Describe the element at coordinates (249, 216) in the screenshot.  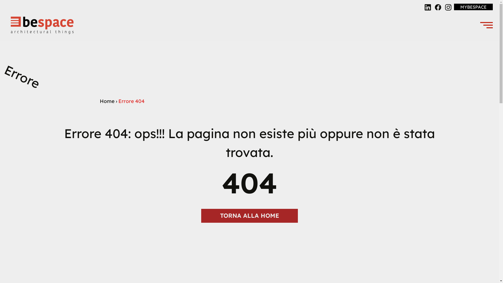
I see `TORNA ALLA HOME` at that location.